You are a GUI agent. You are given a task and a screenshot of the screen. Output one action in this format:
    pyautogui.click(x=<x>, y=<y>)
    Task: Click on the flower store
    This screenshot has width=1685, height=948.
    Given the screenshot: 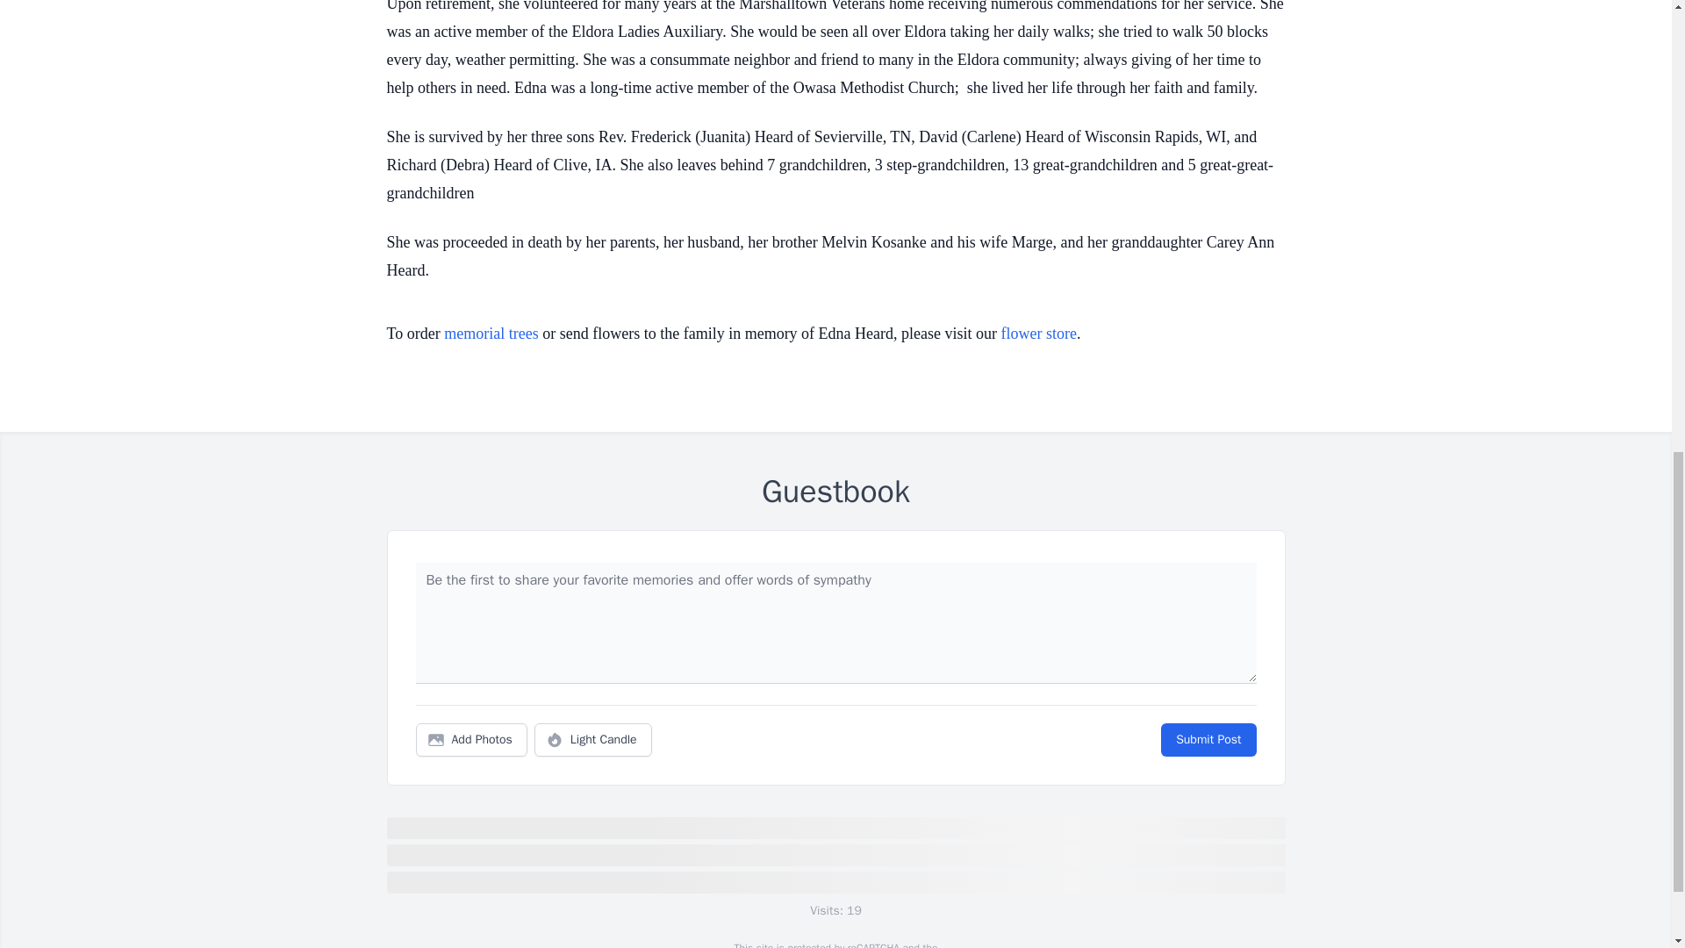 What is the action you would take?
    pyautogui.click(x=1038, y=334)
    